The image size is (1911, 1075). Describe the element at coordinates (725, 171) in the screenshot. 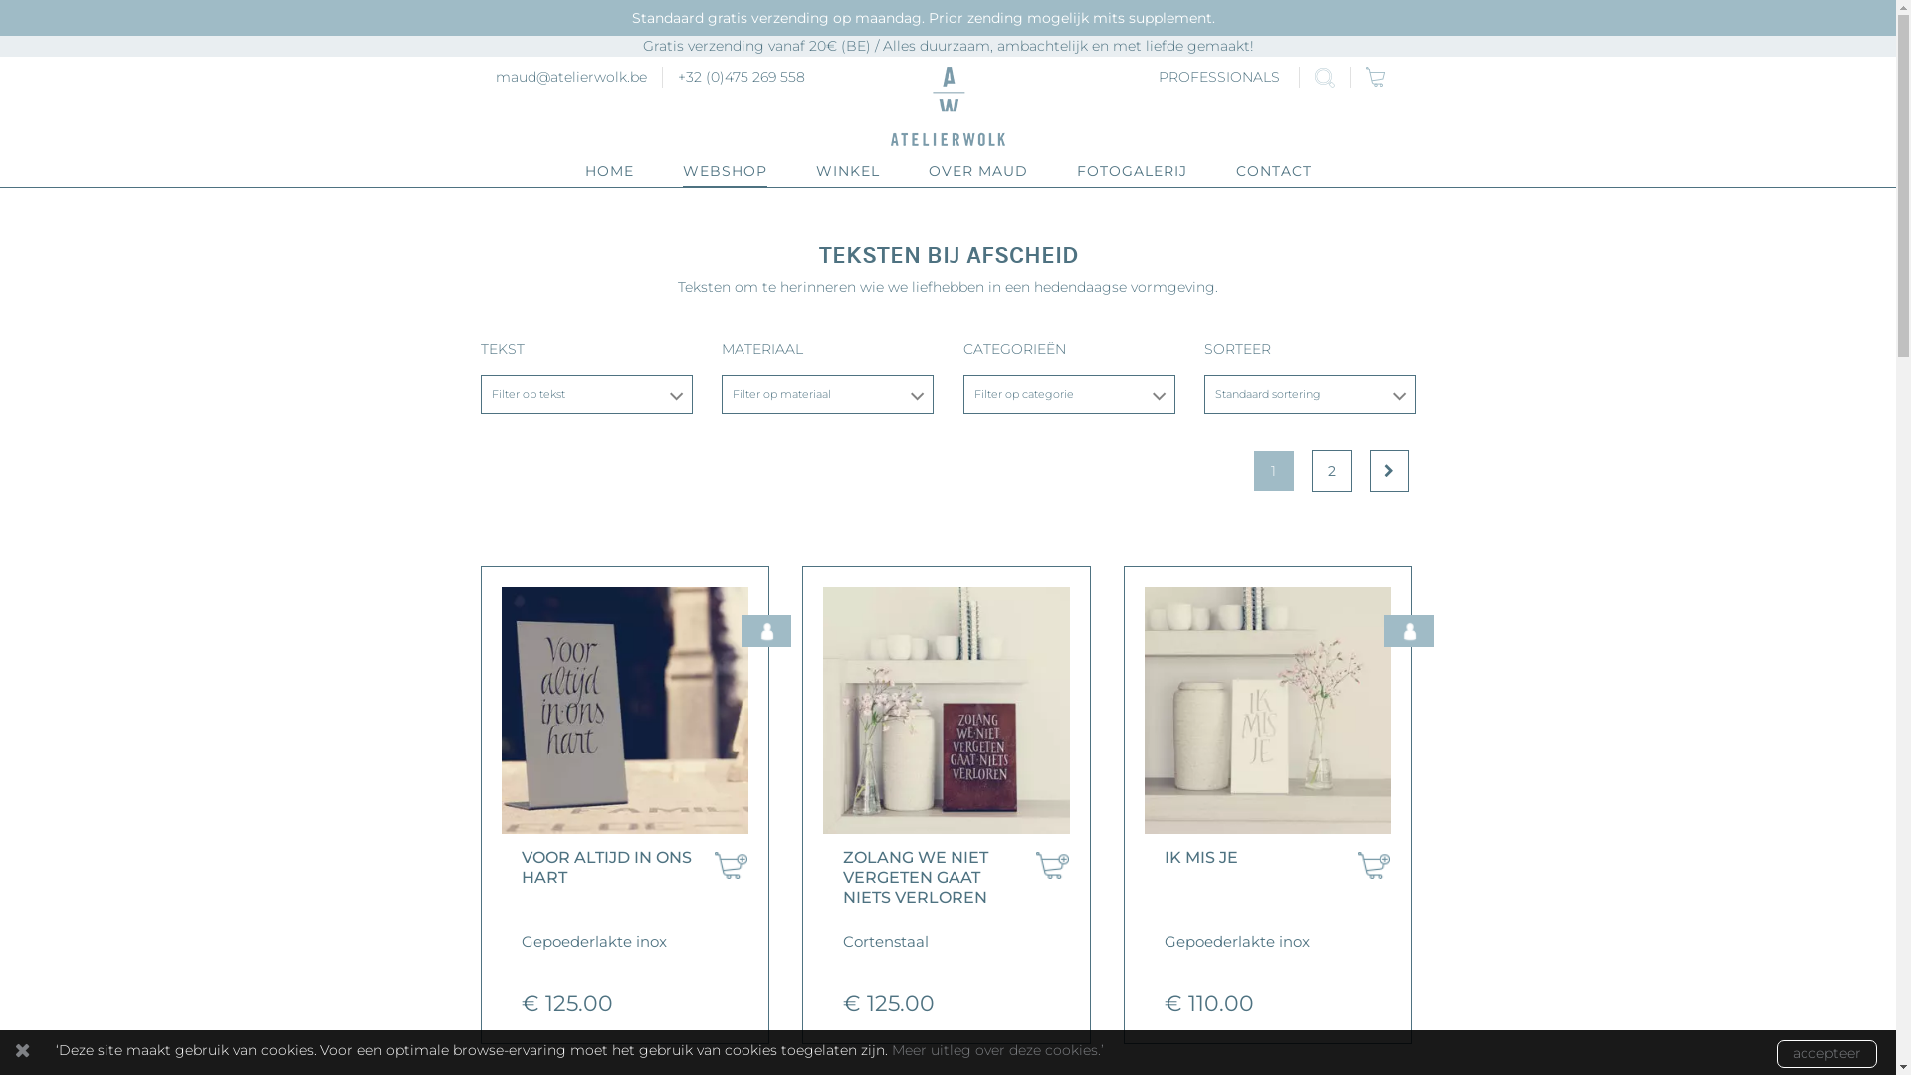

I see `WEBSHOP` at that location.